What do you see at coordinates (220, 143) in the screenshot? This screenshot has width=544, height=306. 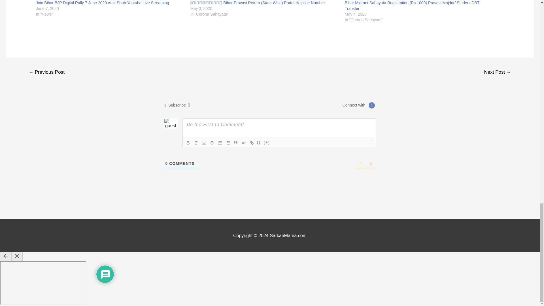 I see `ordered` at bounding box center [220, 143].